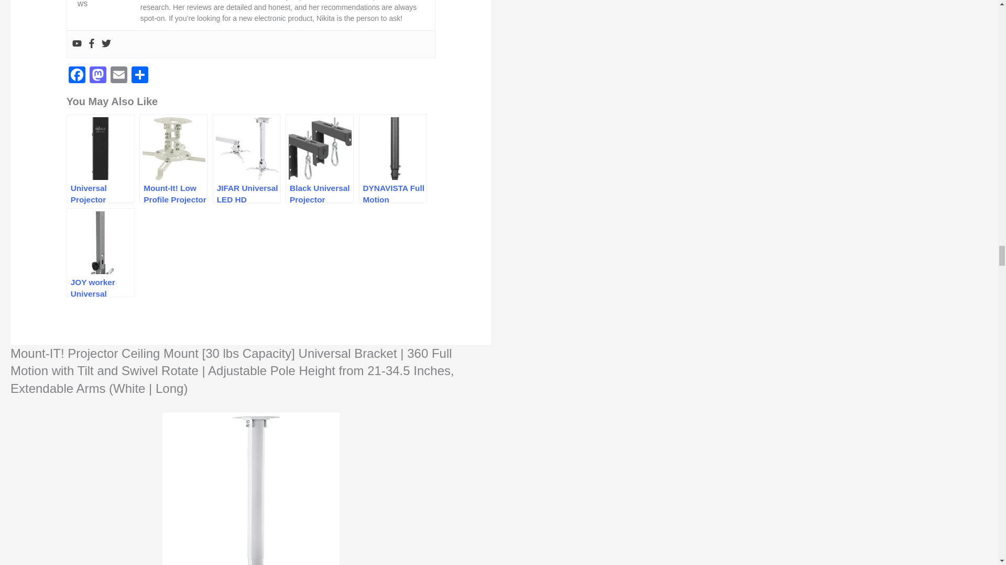  I want to click on Share, so click(139, 76).